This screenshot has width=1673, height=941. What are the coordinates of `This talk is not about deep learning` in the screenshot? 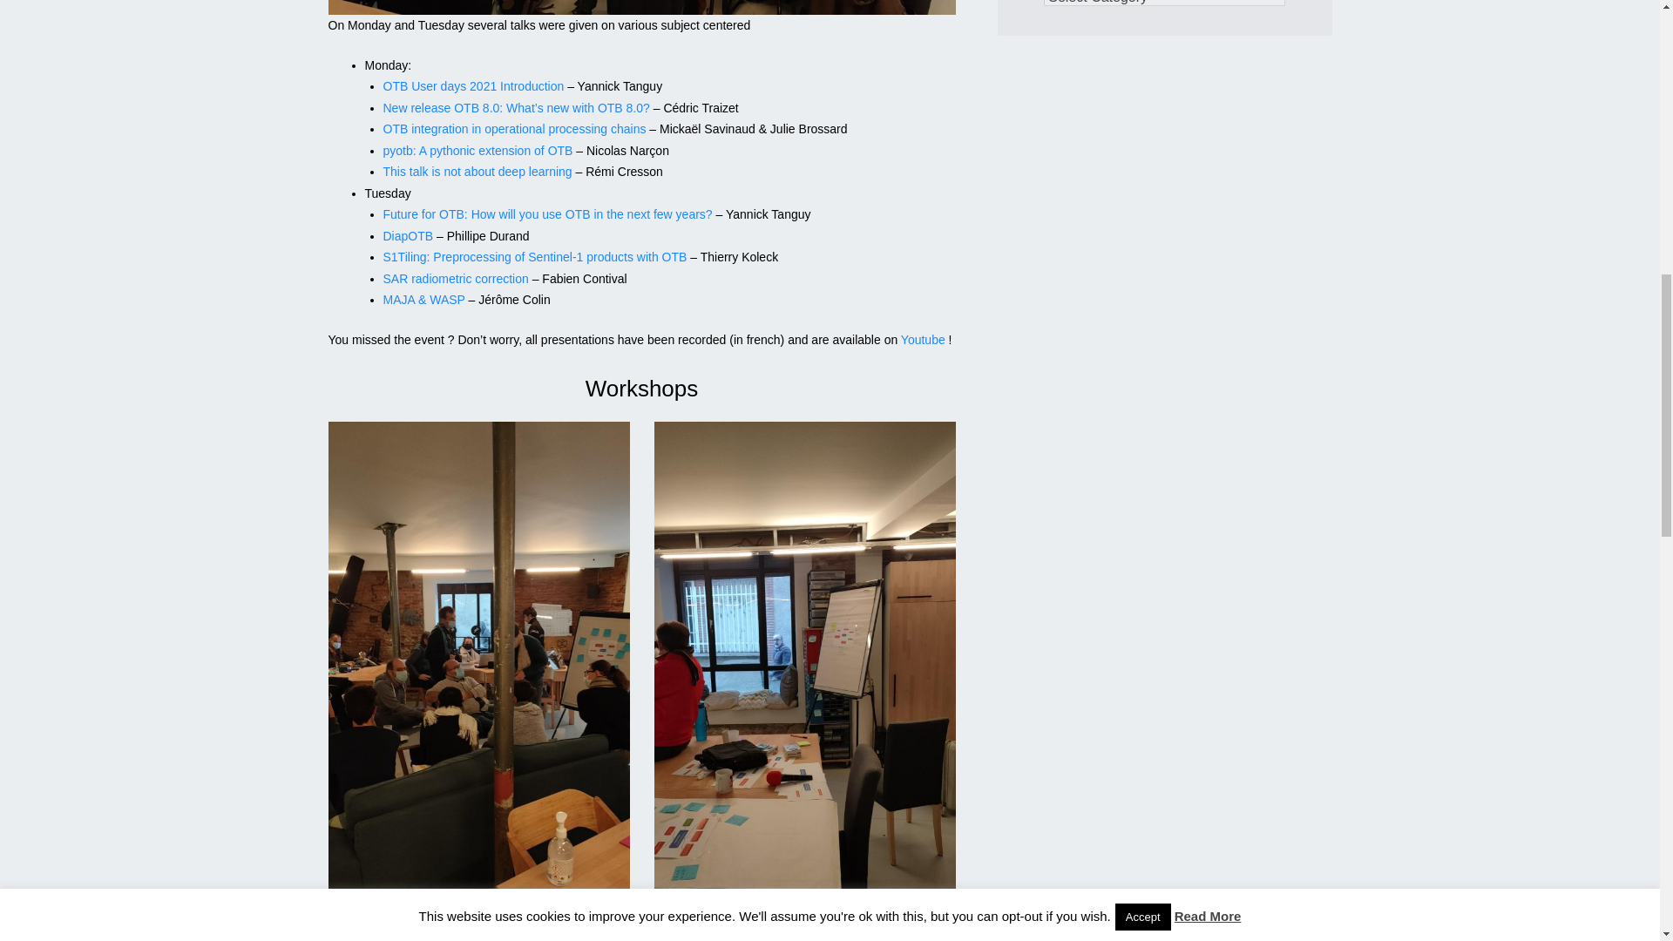 It's located at (478, 172).